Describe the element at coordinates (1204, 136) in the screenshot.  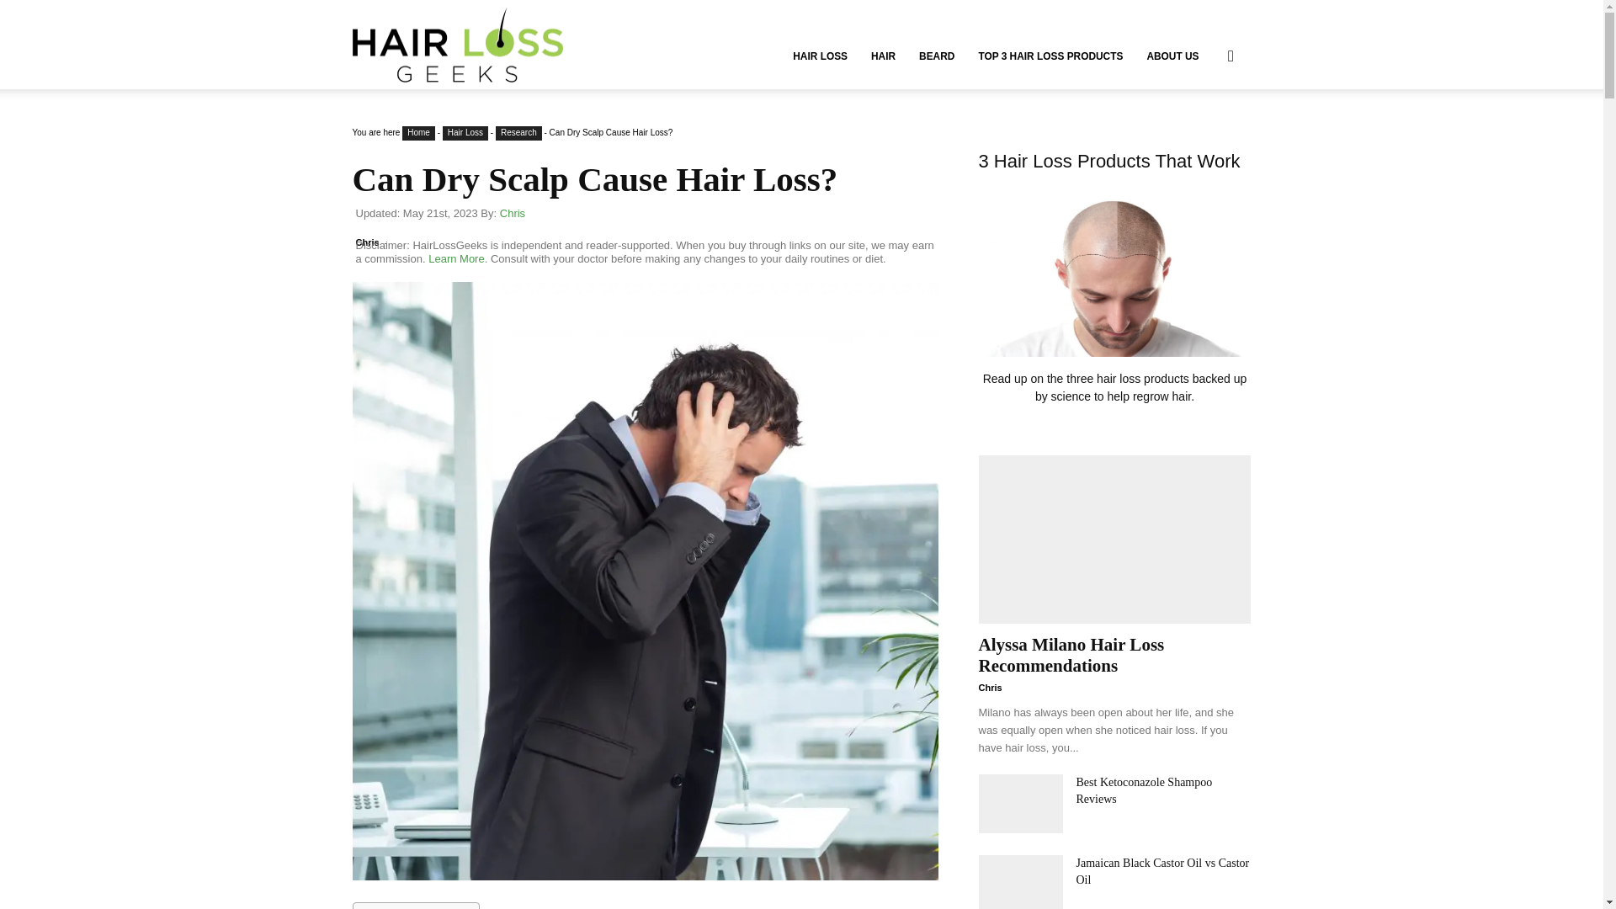
I see `Search` at that location.